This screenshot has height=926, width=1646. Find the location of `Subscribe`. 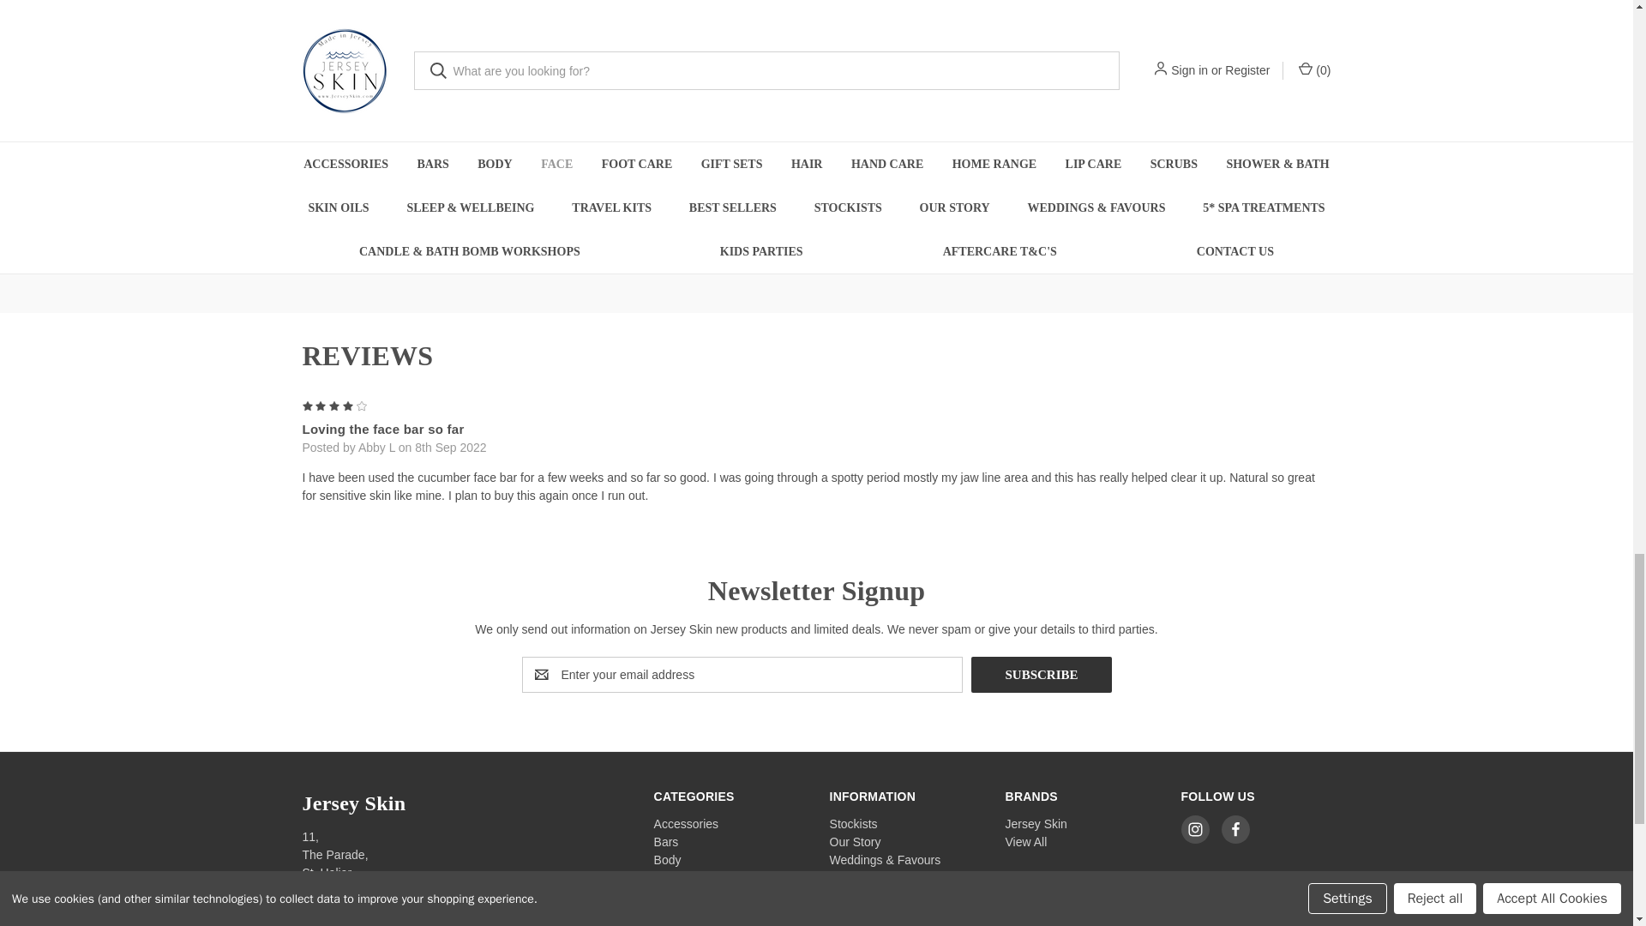

Subscribe is located at coordinates (1041, 674).